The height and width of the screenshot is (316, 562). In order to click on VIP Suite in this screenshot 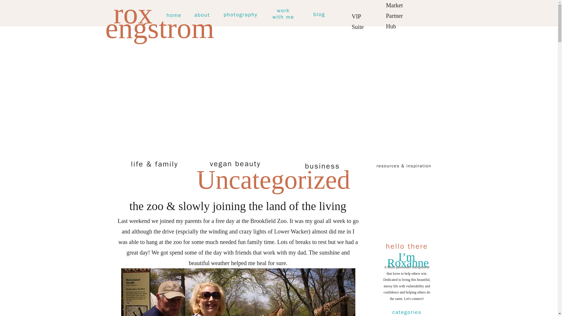, I will do `click(361, 15)`.